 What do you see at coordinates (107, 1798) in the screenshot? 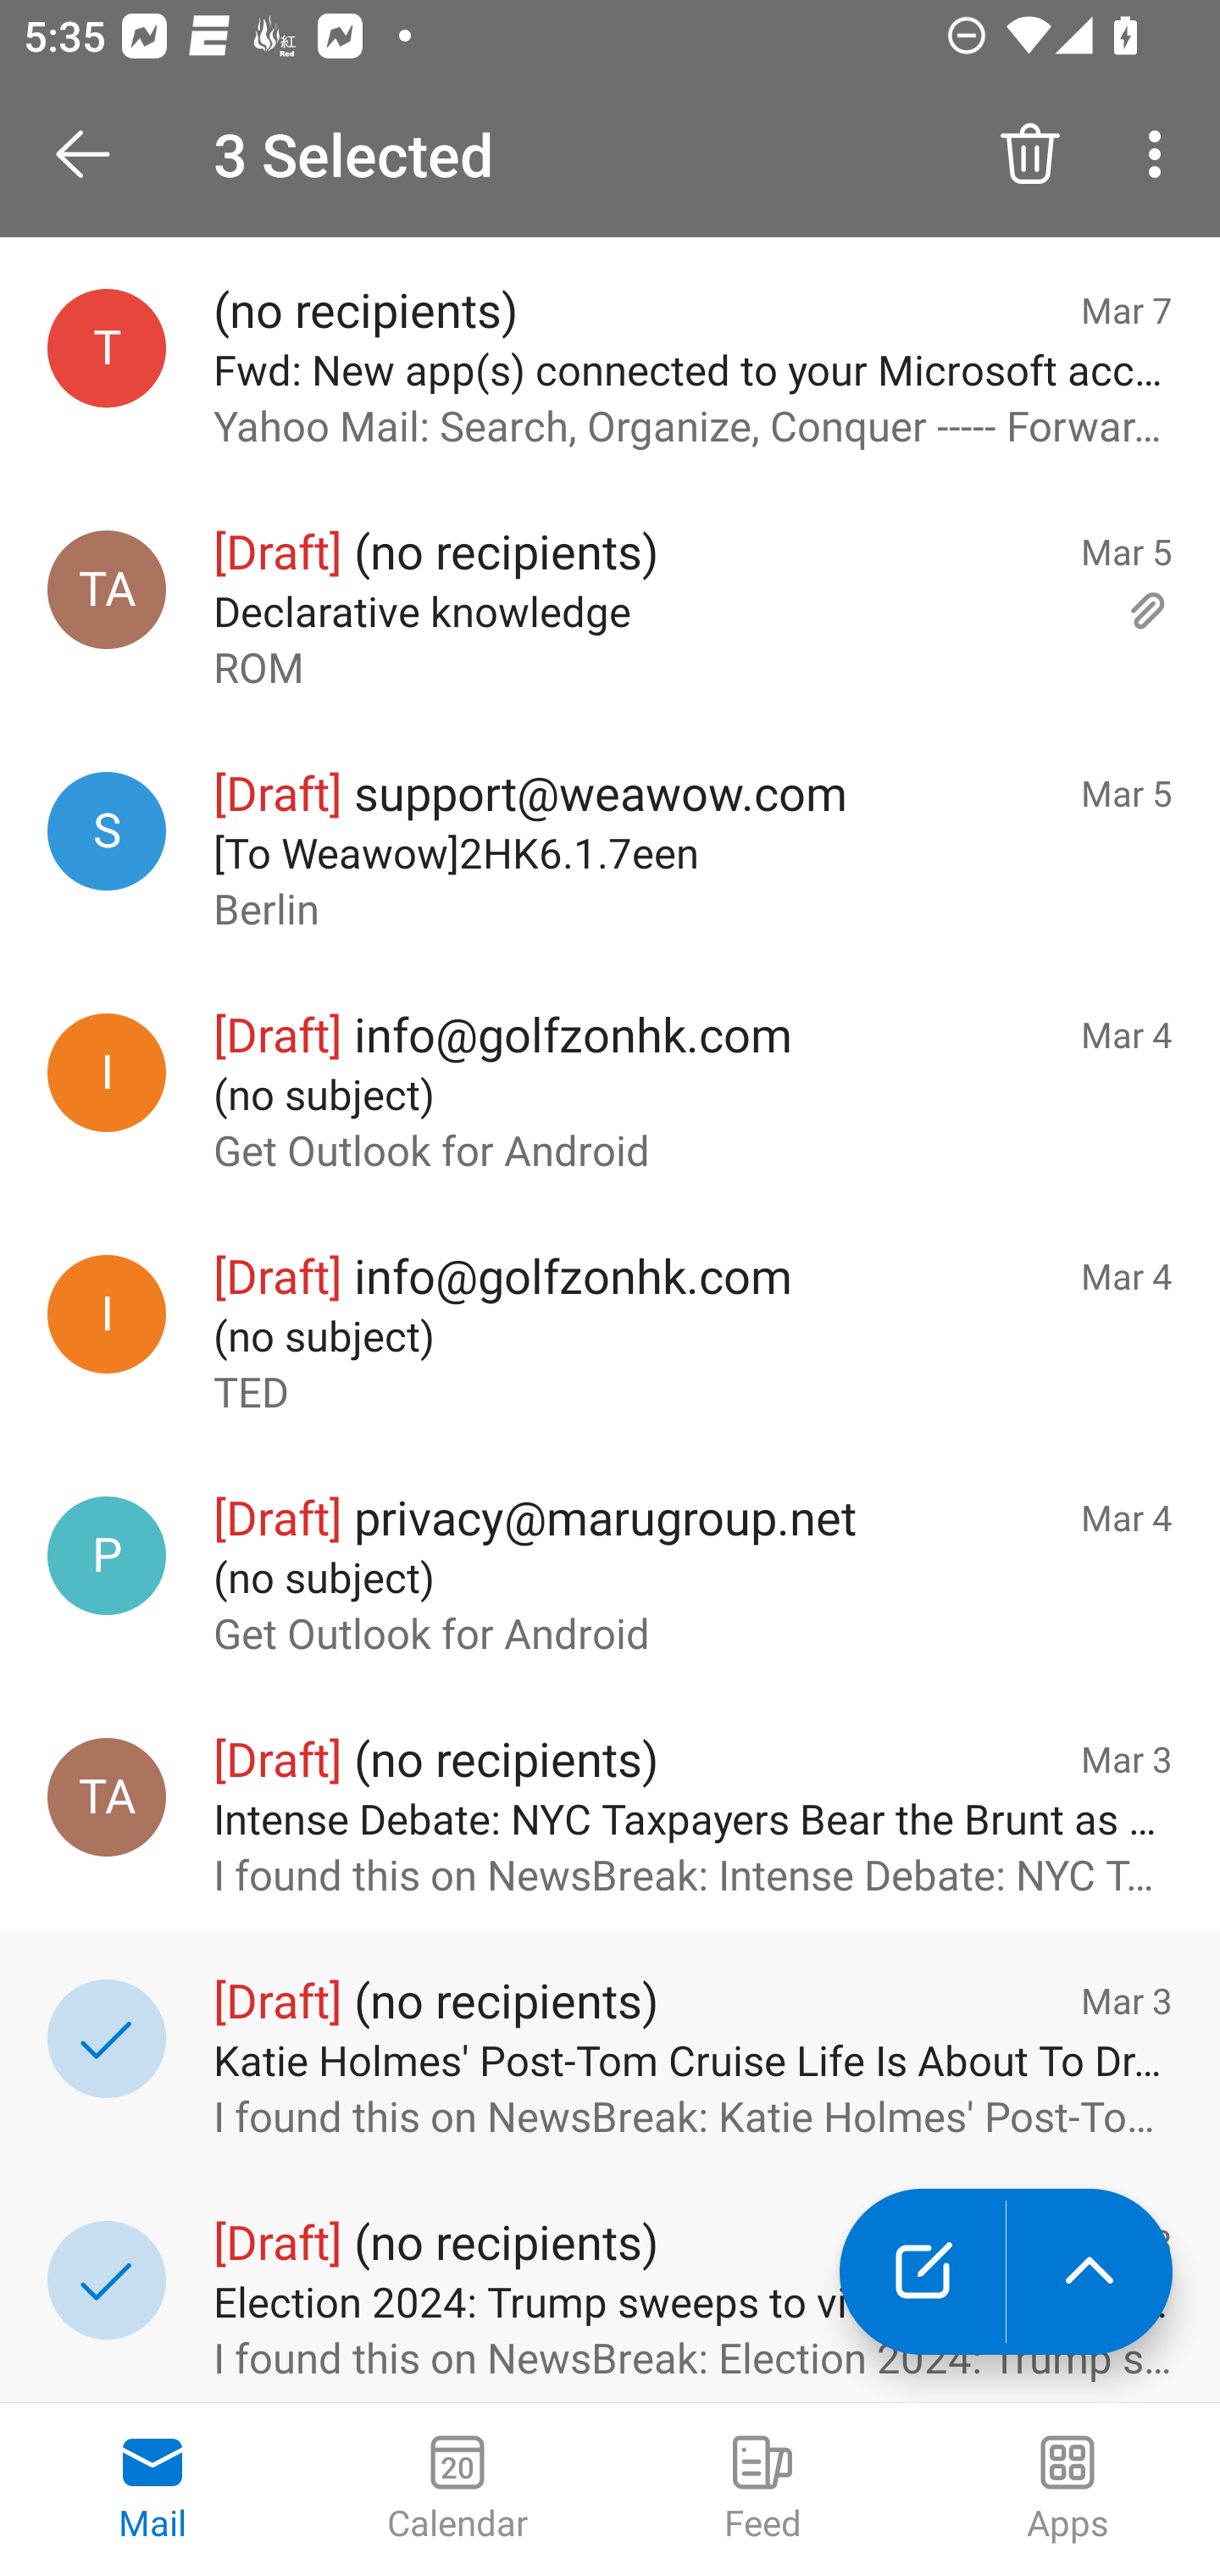
I see `Test Appium, testappium002@outlook.com` at bounding box center [107, 1798].